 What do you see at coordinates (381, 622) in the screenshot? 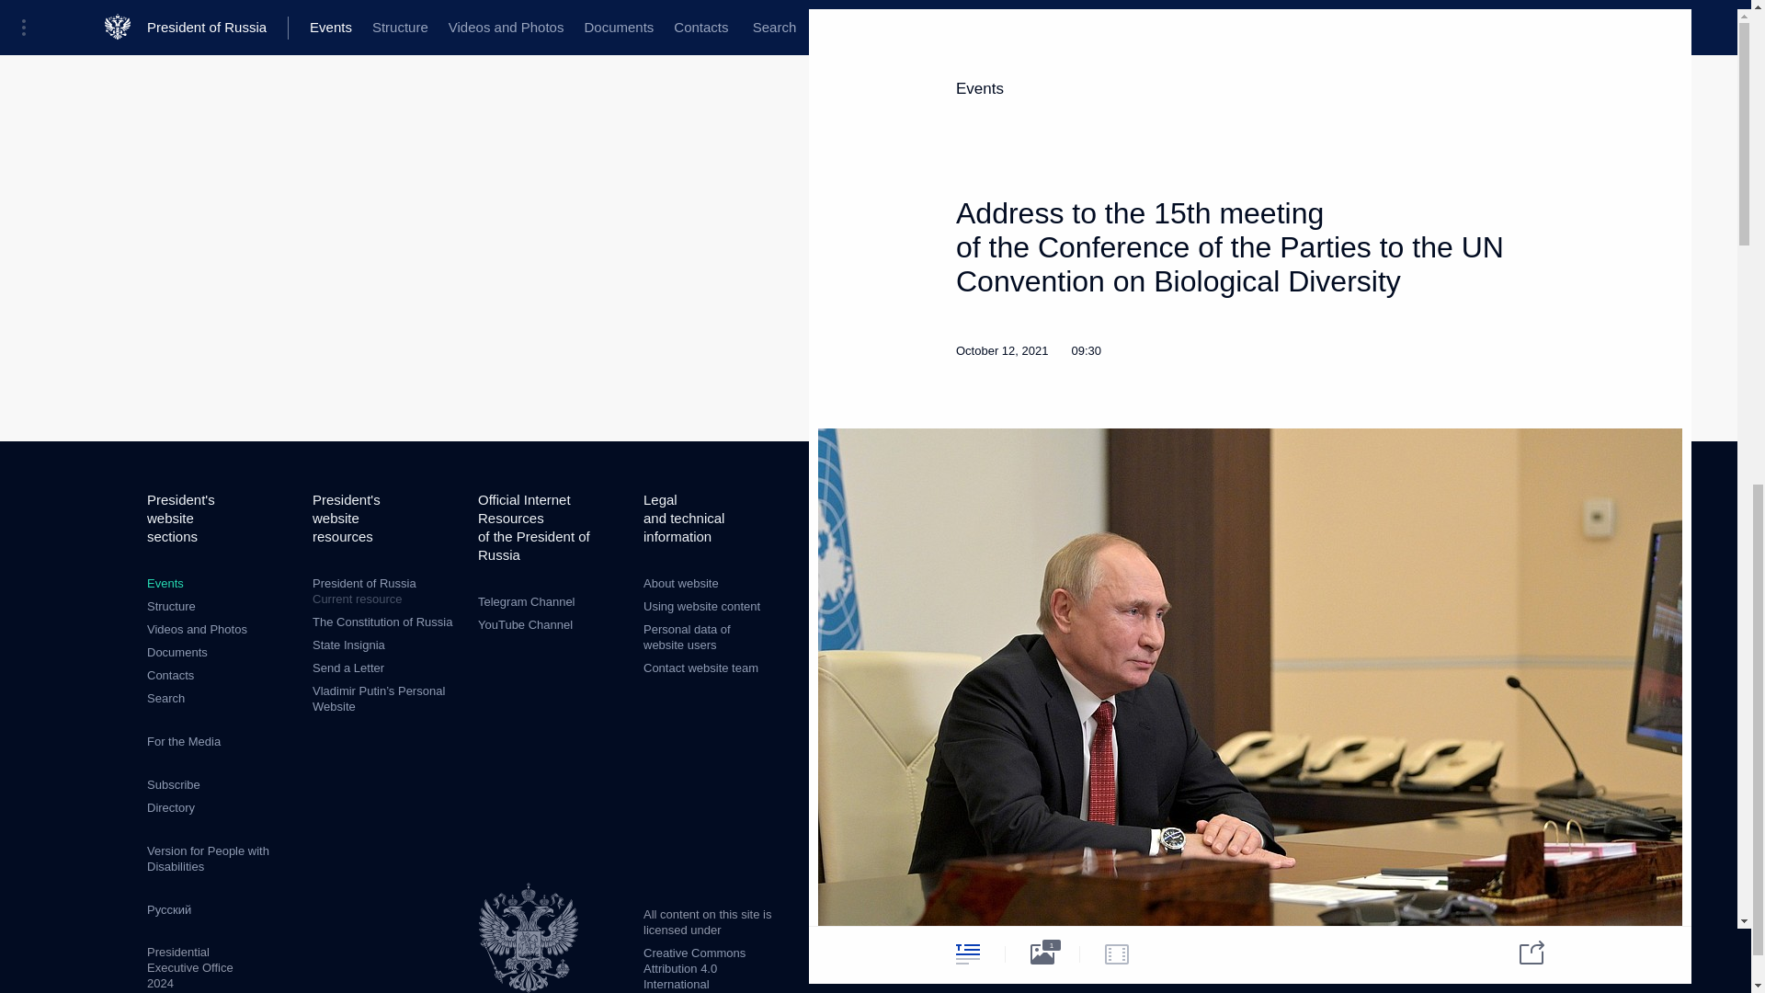
I see `The Constitution of Russia` at bounding box center [381, 622].